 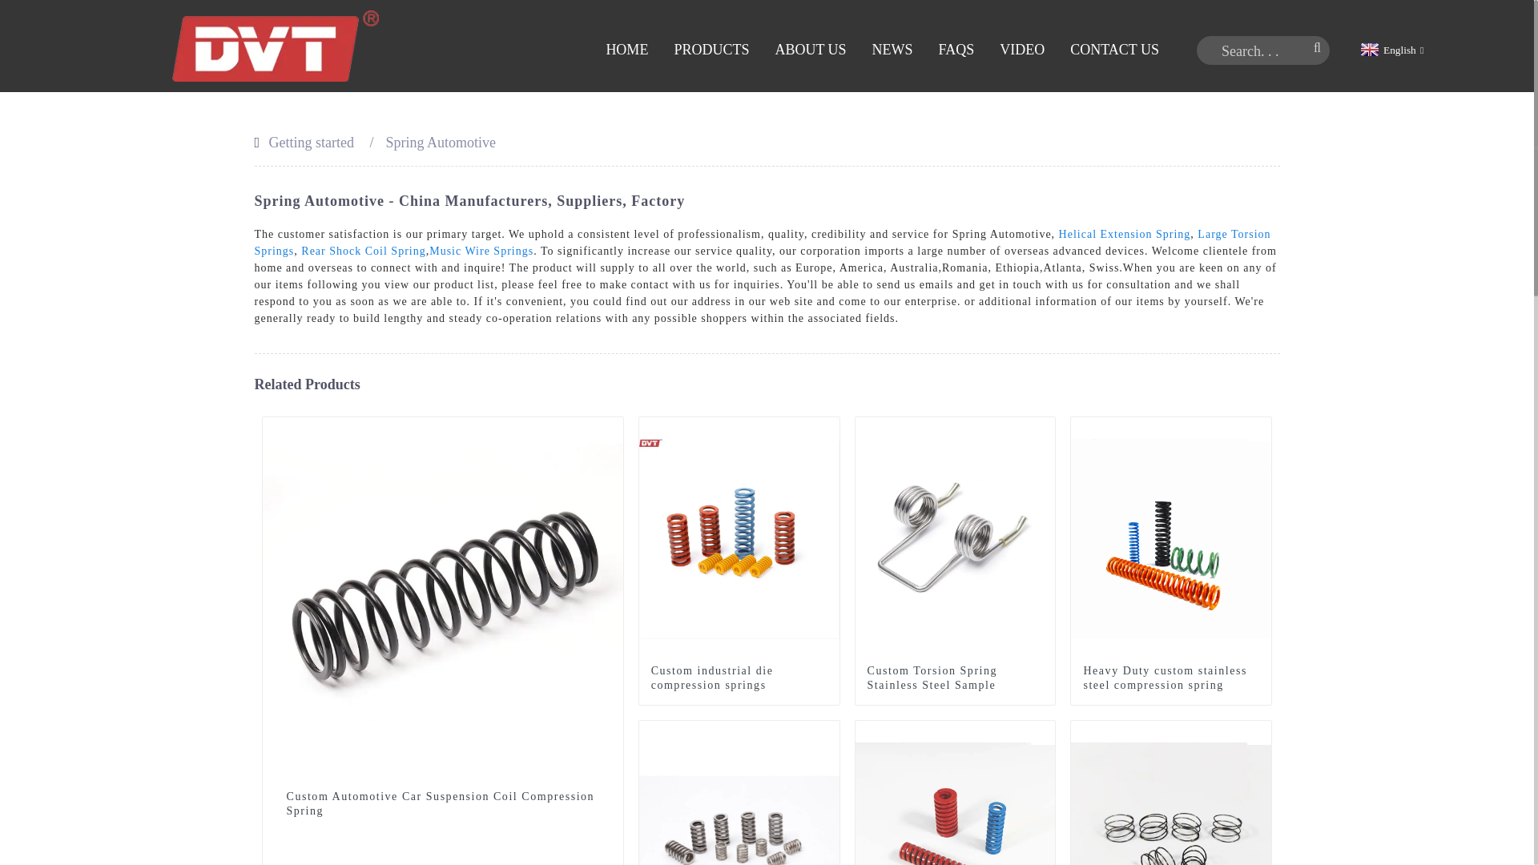 I want to click on Custom Torsion Spring Stainless Steel Sample Accepted, so click(x=955, y=686).